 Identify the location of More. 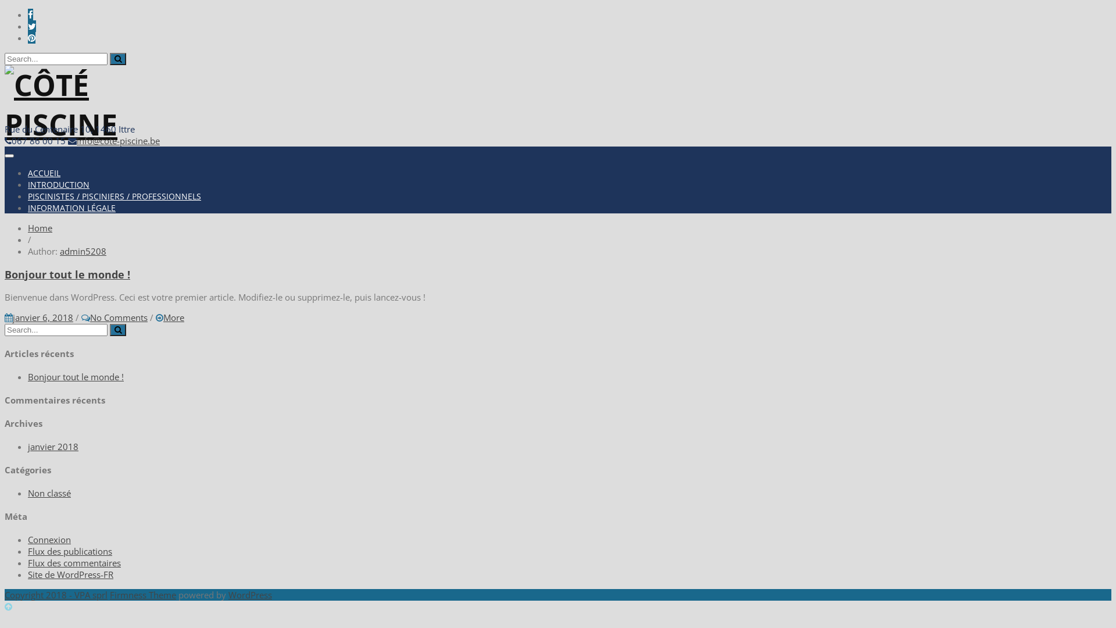
(174, 317).